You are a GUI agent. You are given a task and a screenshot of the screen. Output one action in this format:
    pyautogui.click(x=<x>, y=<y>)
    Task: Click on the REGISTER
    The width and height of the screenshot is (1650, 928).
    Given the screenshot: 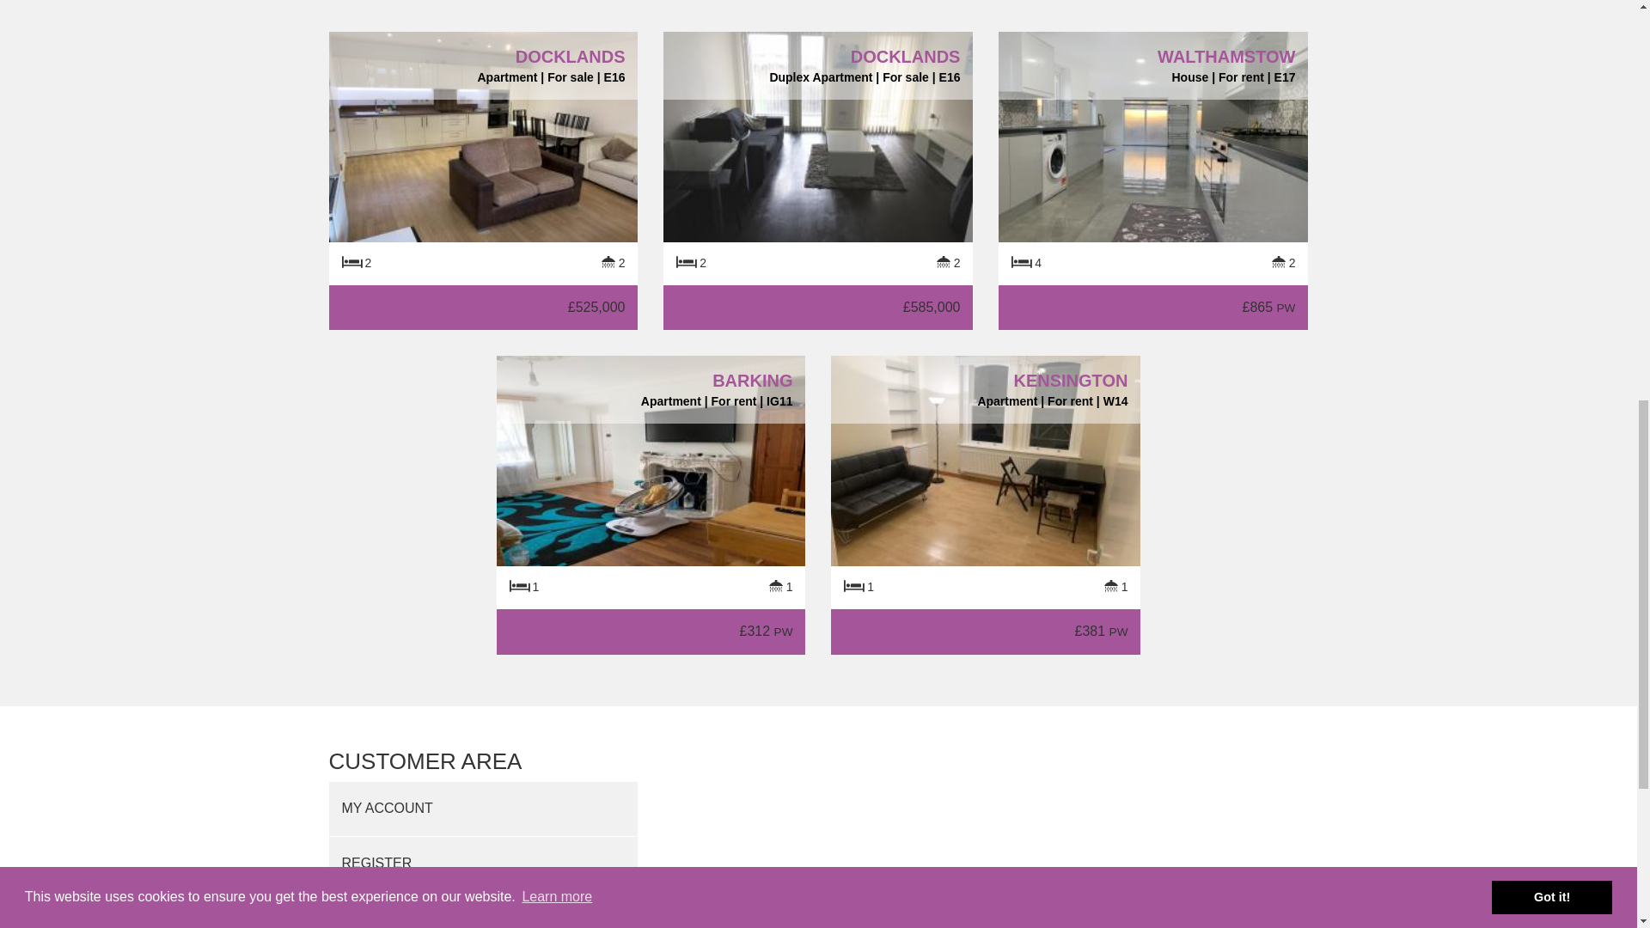 What is the action you would take?
    pyautogui.click(x=483, y=864)
    